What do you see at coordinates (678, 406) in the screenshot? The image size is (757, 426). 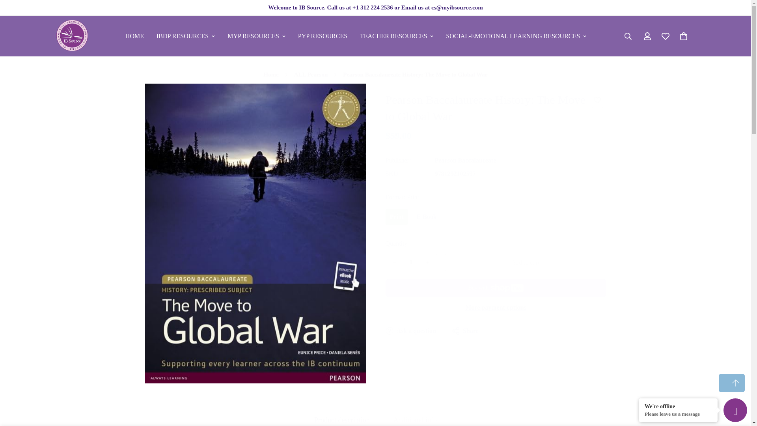 I see `We're offline` at bounding box center [678, 406].